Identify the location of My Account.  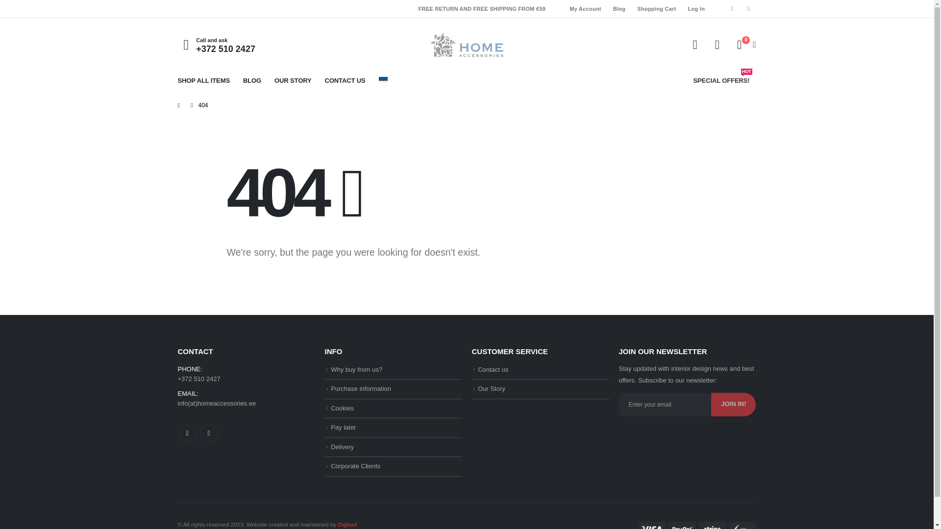
(695, 45).